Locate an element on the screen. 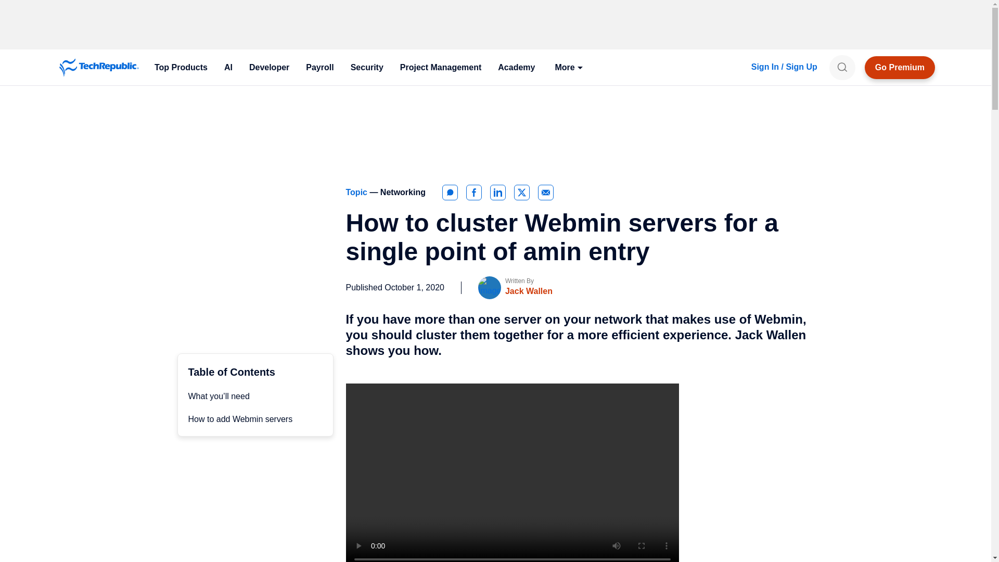  Go Premium is located at coordinates (900, 68).